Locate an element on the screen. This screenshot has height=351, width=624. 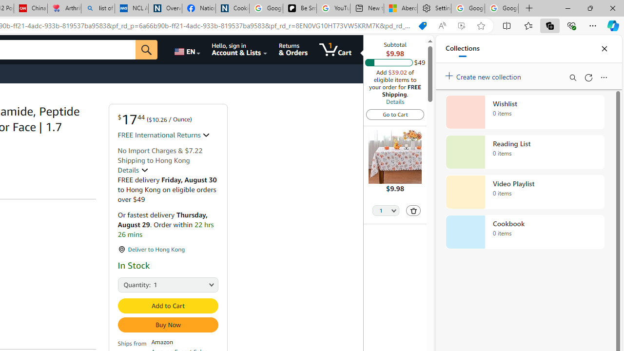
Aberdeen, Hong Kong SAR hourly forecast | Microsoft Weather is located at coordinates (401, 9).